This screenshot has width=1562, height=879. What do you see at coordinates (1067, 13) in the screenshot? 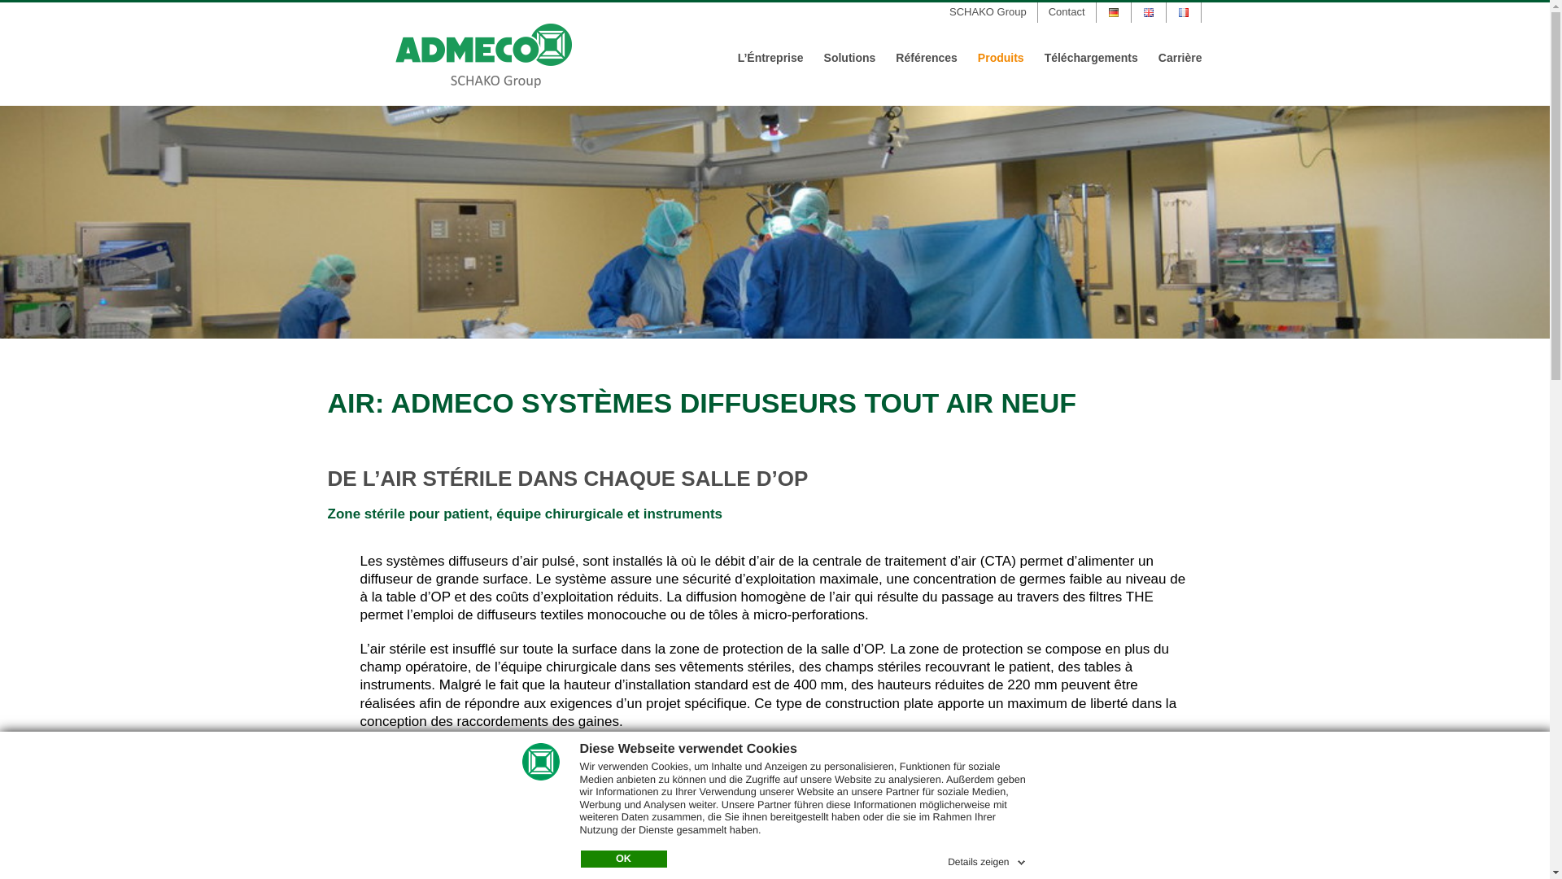
I see `Contact` at bounding box center [1067, 13].